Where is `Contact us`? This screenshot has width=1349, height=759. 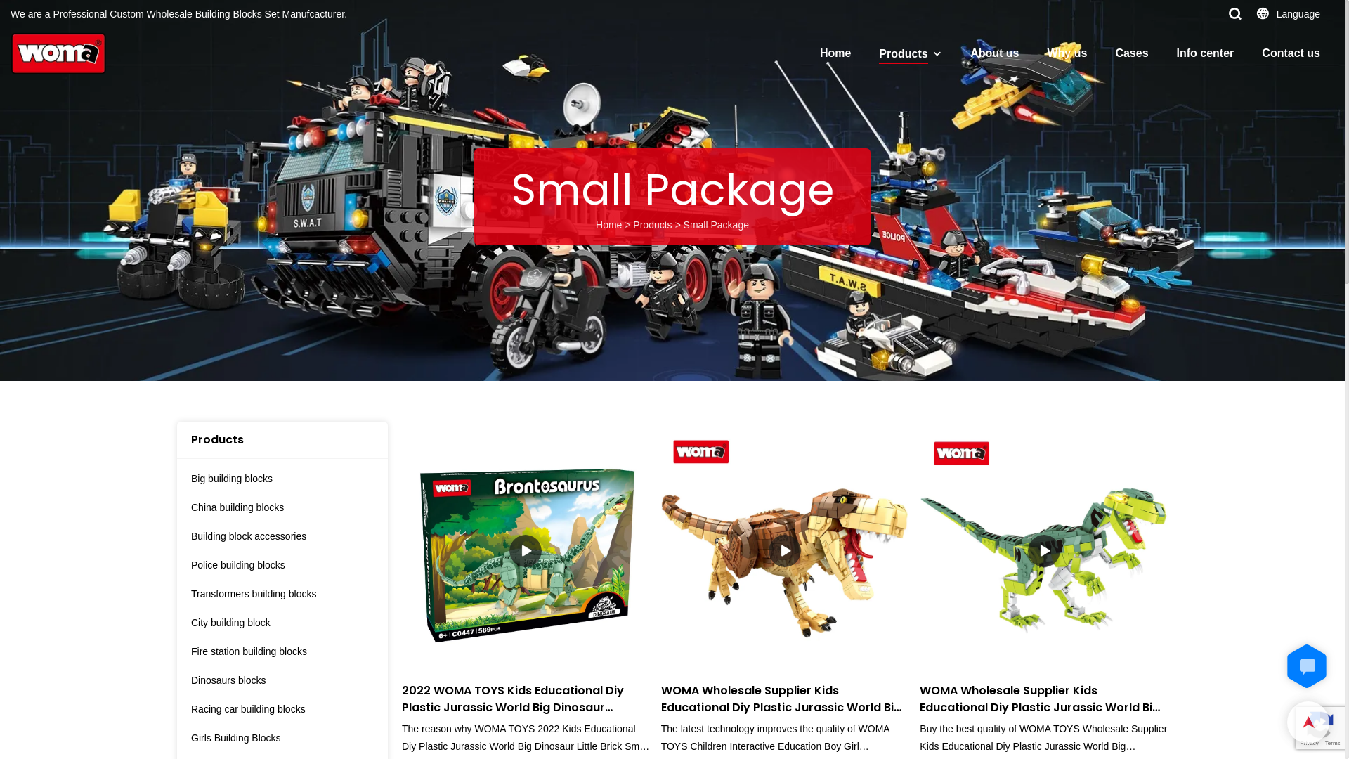
Contact us is located at coordinates (1291, 53).